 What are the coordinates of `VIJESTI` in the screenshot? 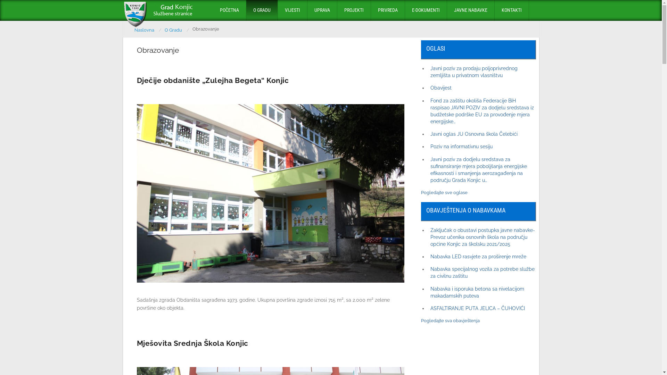 It's located at (293, 10).